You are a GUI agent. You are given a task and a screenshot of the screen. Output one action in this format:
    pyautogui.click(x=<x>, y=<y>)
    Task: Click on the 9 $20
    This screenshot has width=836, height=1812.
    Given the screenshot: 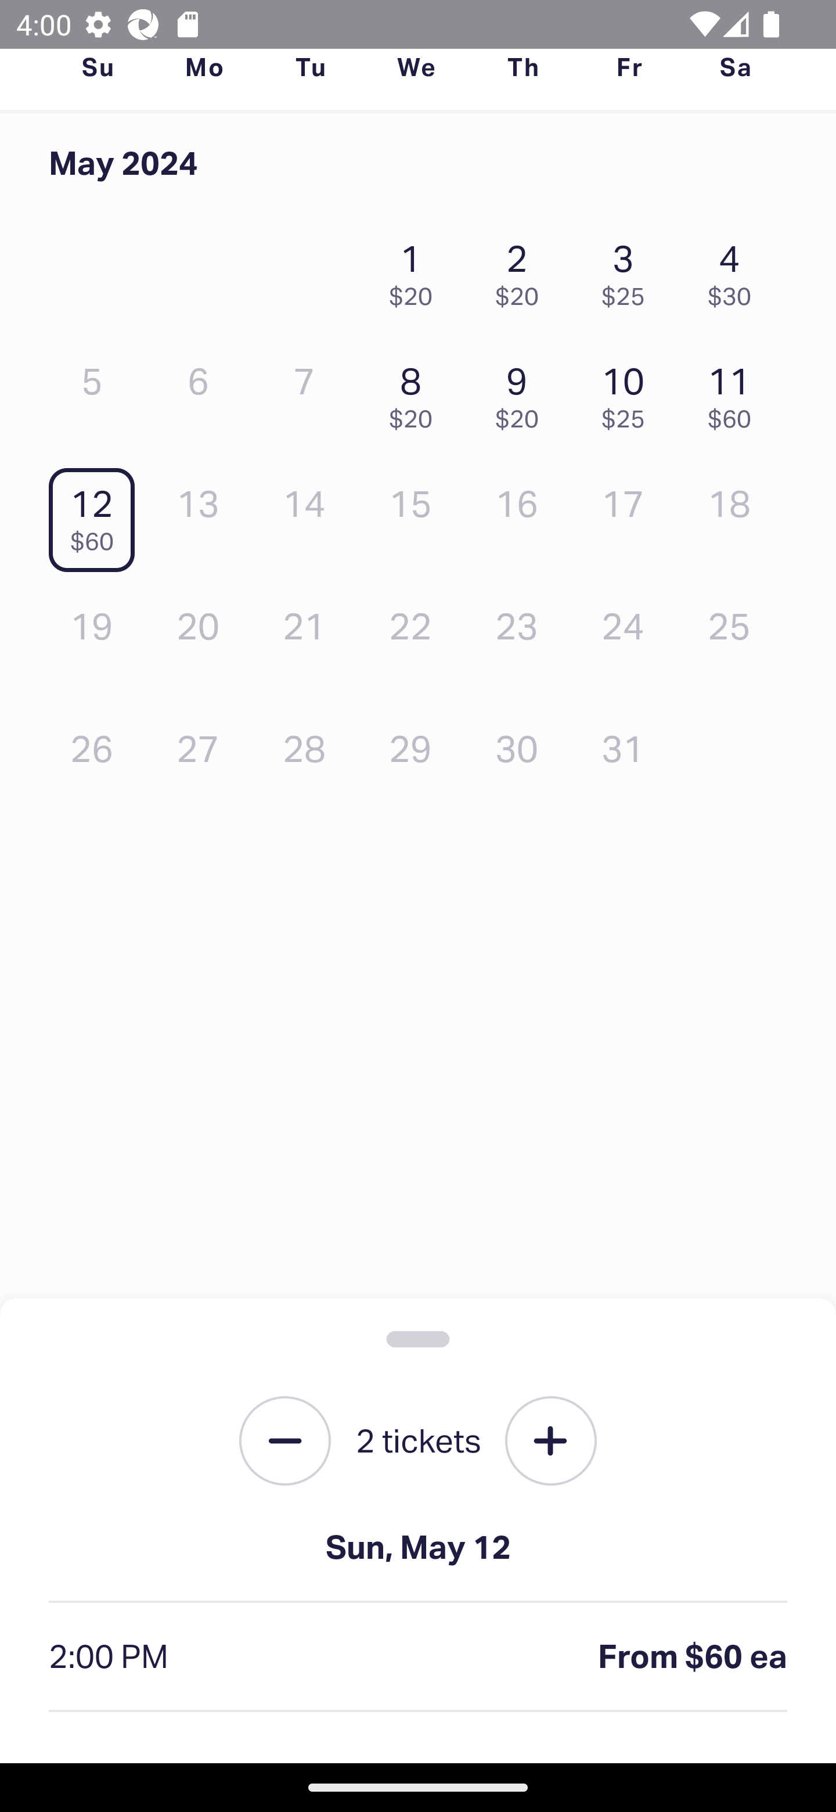 What is the action you would take?
    pyautogui.click(x=522, y=392)
    